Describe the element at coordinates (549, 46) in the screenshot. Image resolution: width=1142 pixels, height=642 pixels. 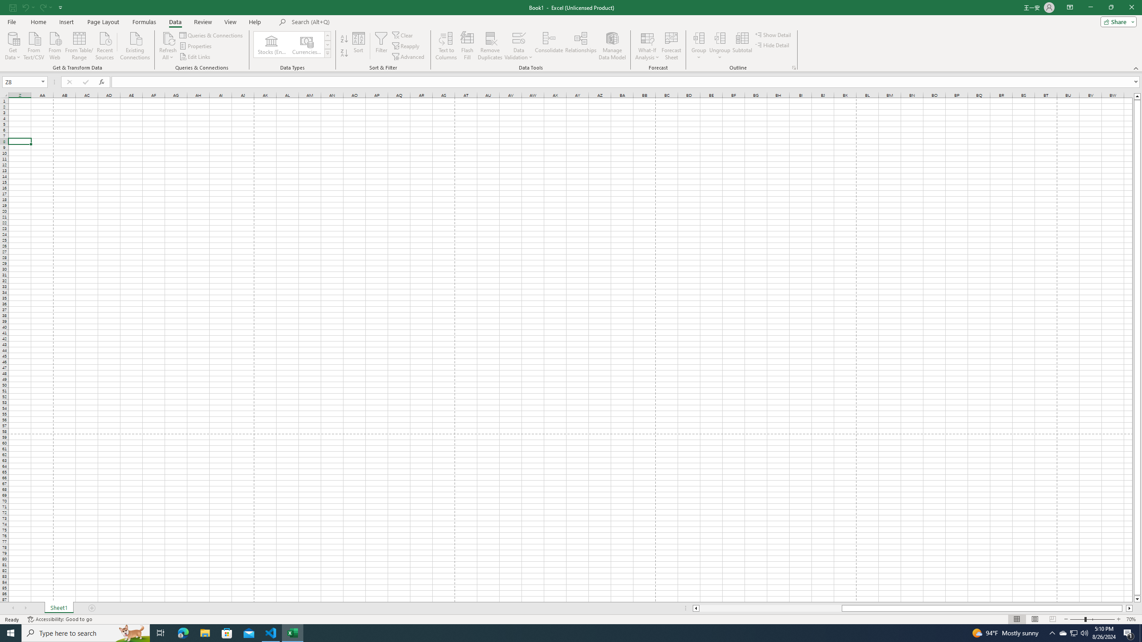
I see `Consolidate...` at that location.